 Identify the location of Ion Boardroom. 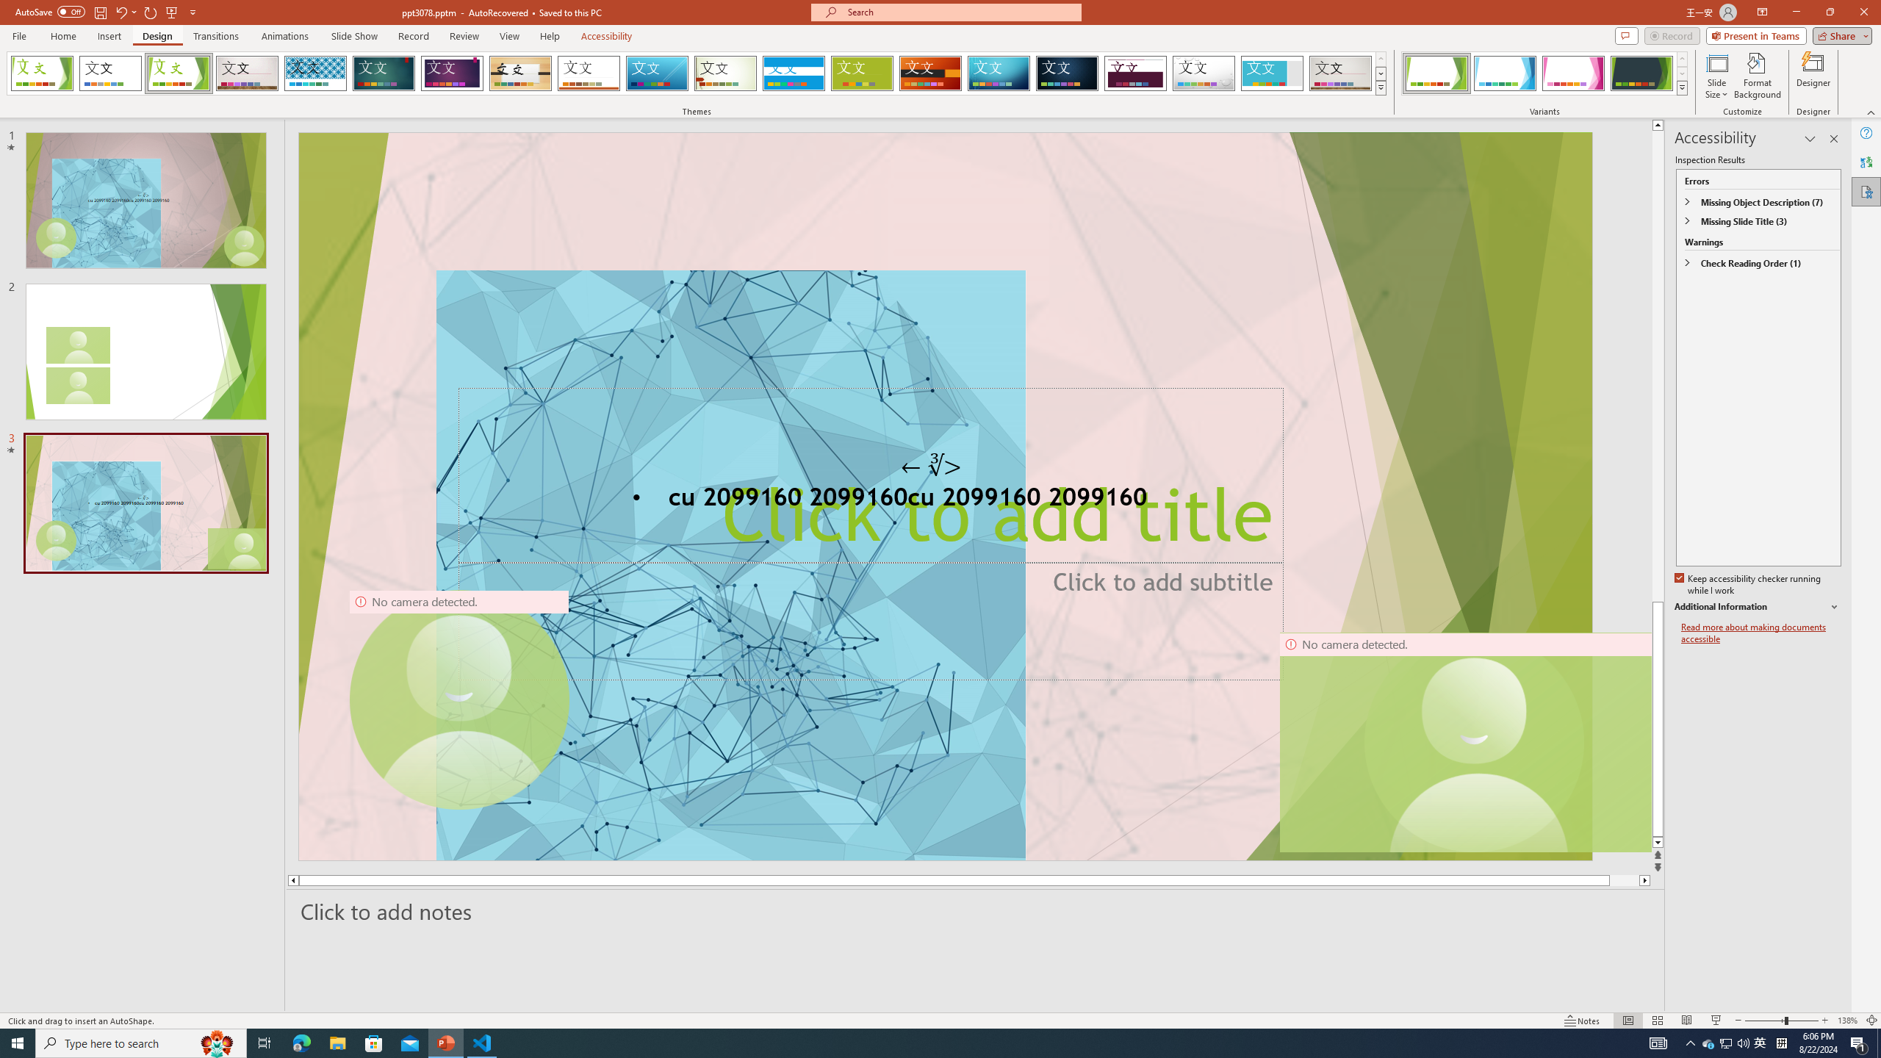
(453, 73).